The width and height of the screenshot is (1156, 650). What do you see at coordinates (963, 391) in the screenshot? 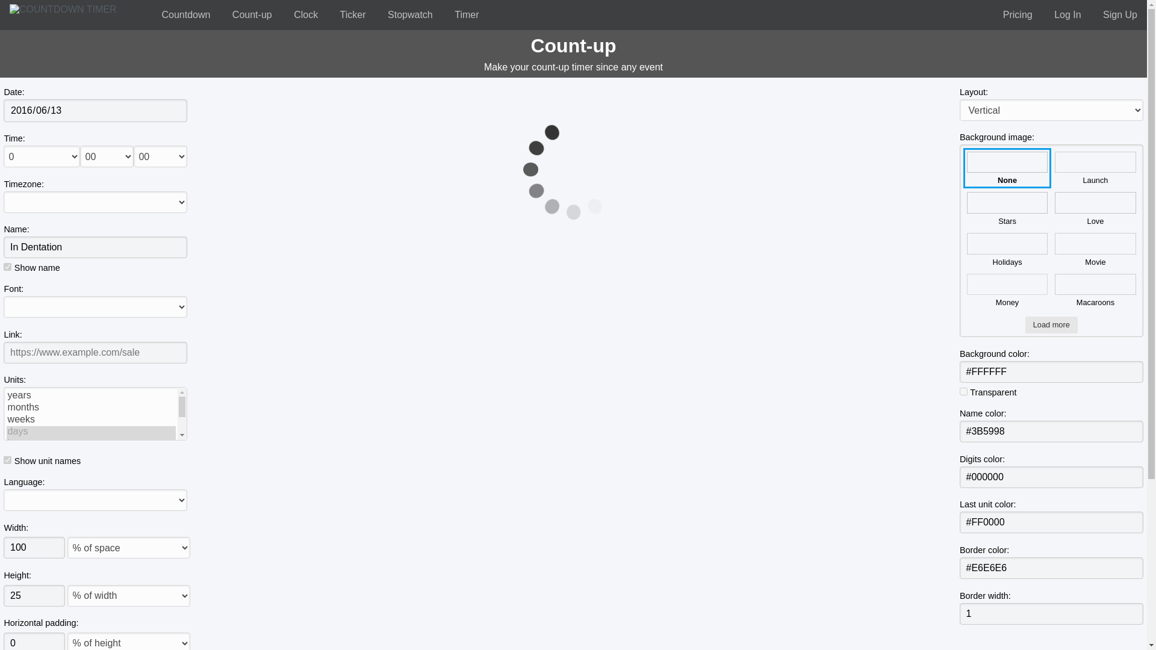
I see `on` at bounding box center [963, 391].